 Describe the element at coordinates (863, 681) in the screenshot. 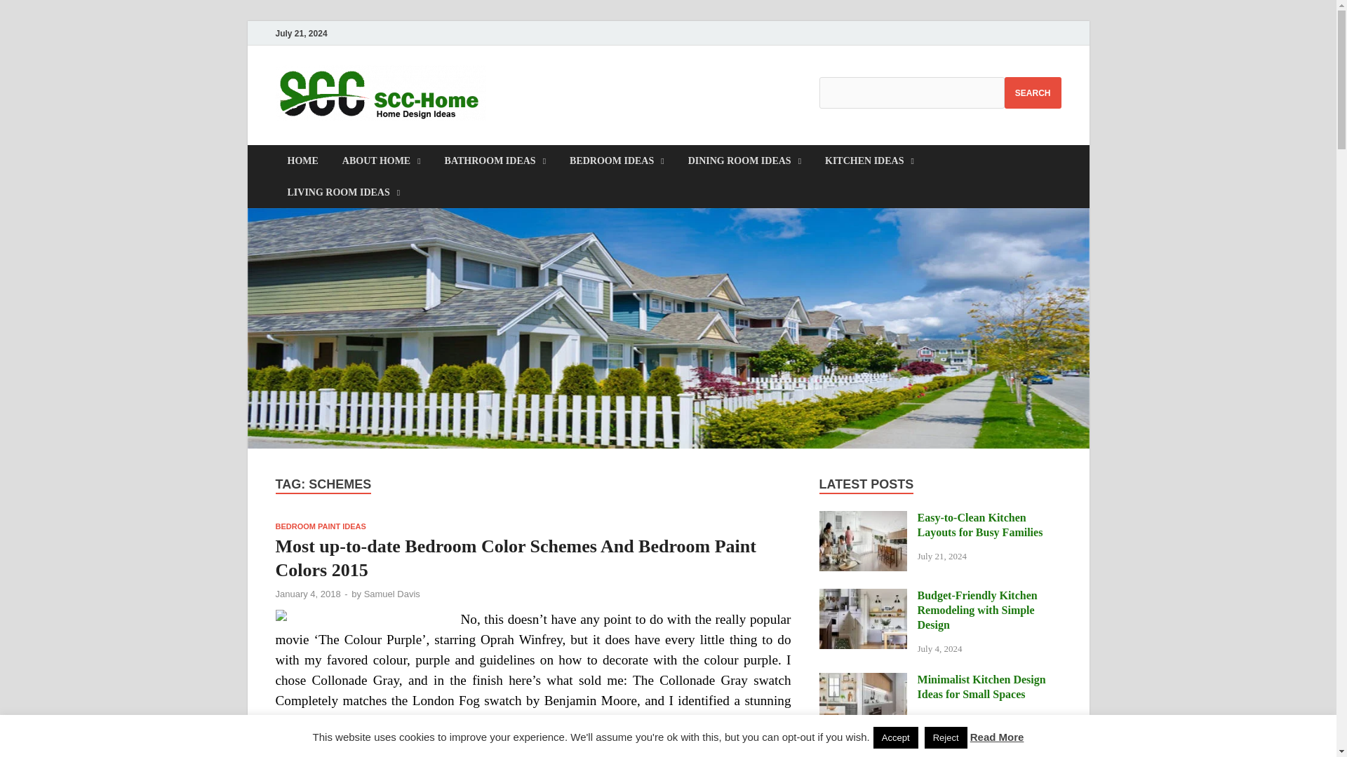

I see `Minimalist Kitchen Design Ideas for Small Spaces` at that location.